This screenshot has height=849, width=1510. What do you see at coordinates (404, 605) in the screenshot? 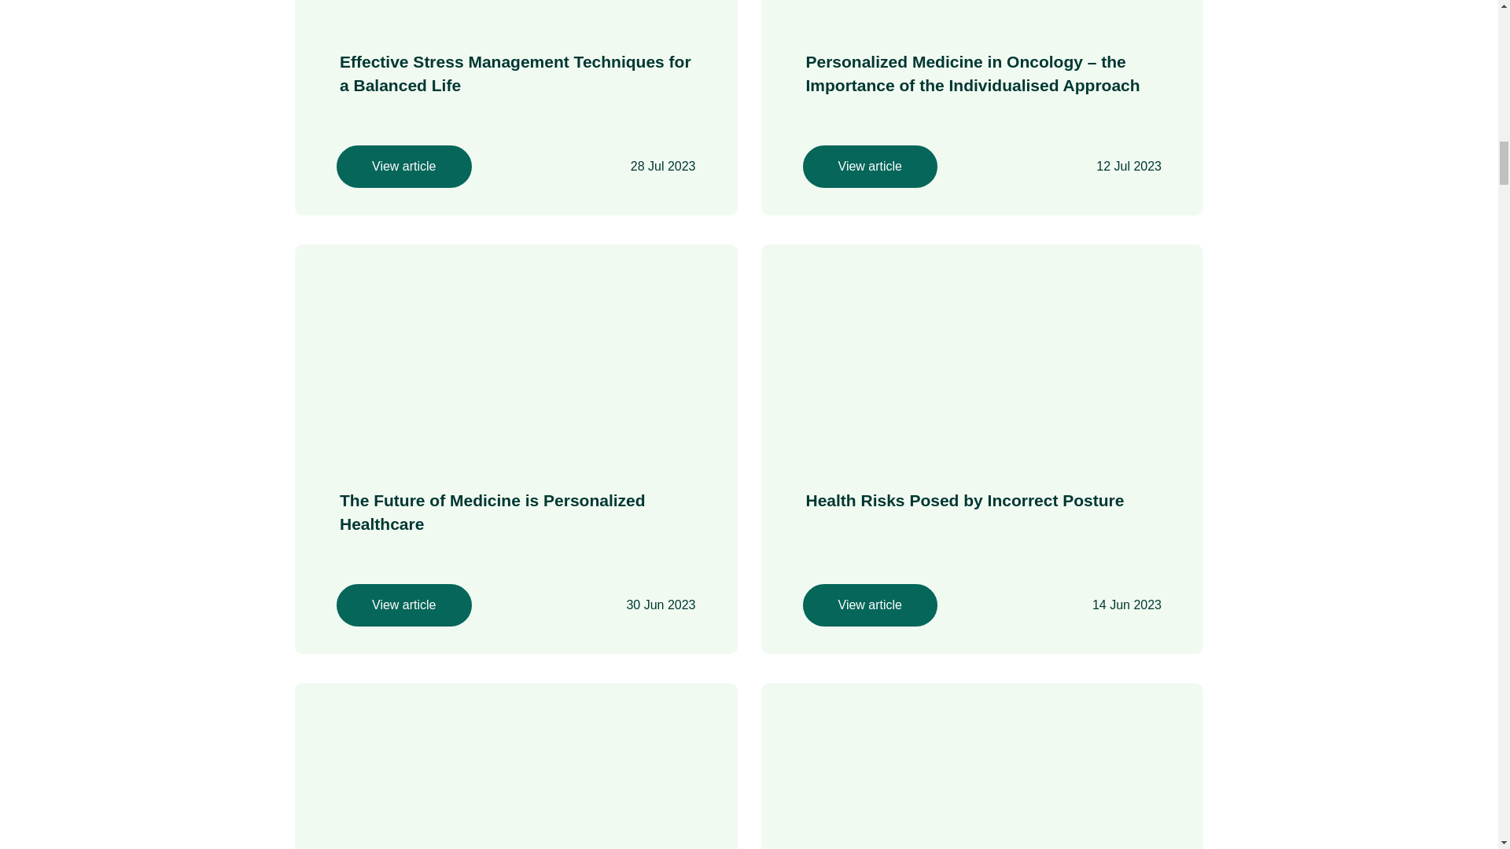
I see `View article` at bounding box center [404, 605].